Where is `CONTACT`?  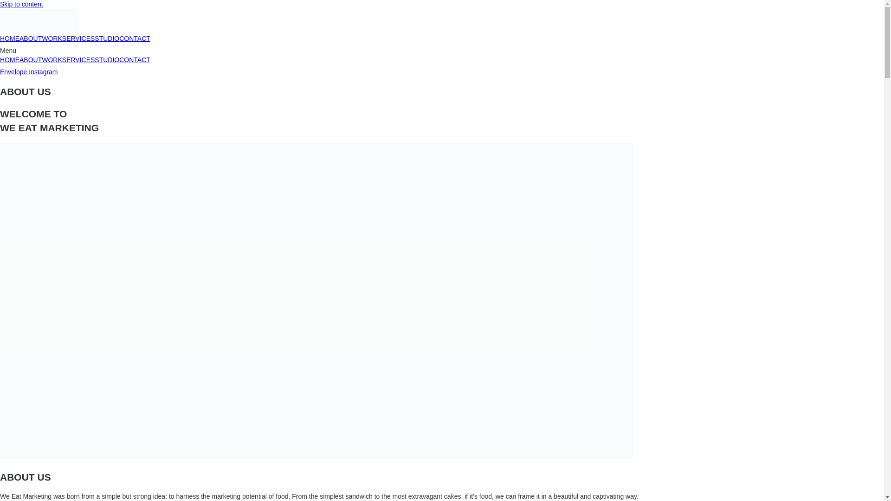
CONTACT is located at coordinates (135, 38).